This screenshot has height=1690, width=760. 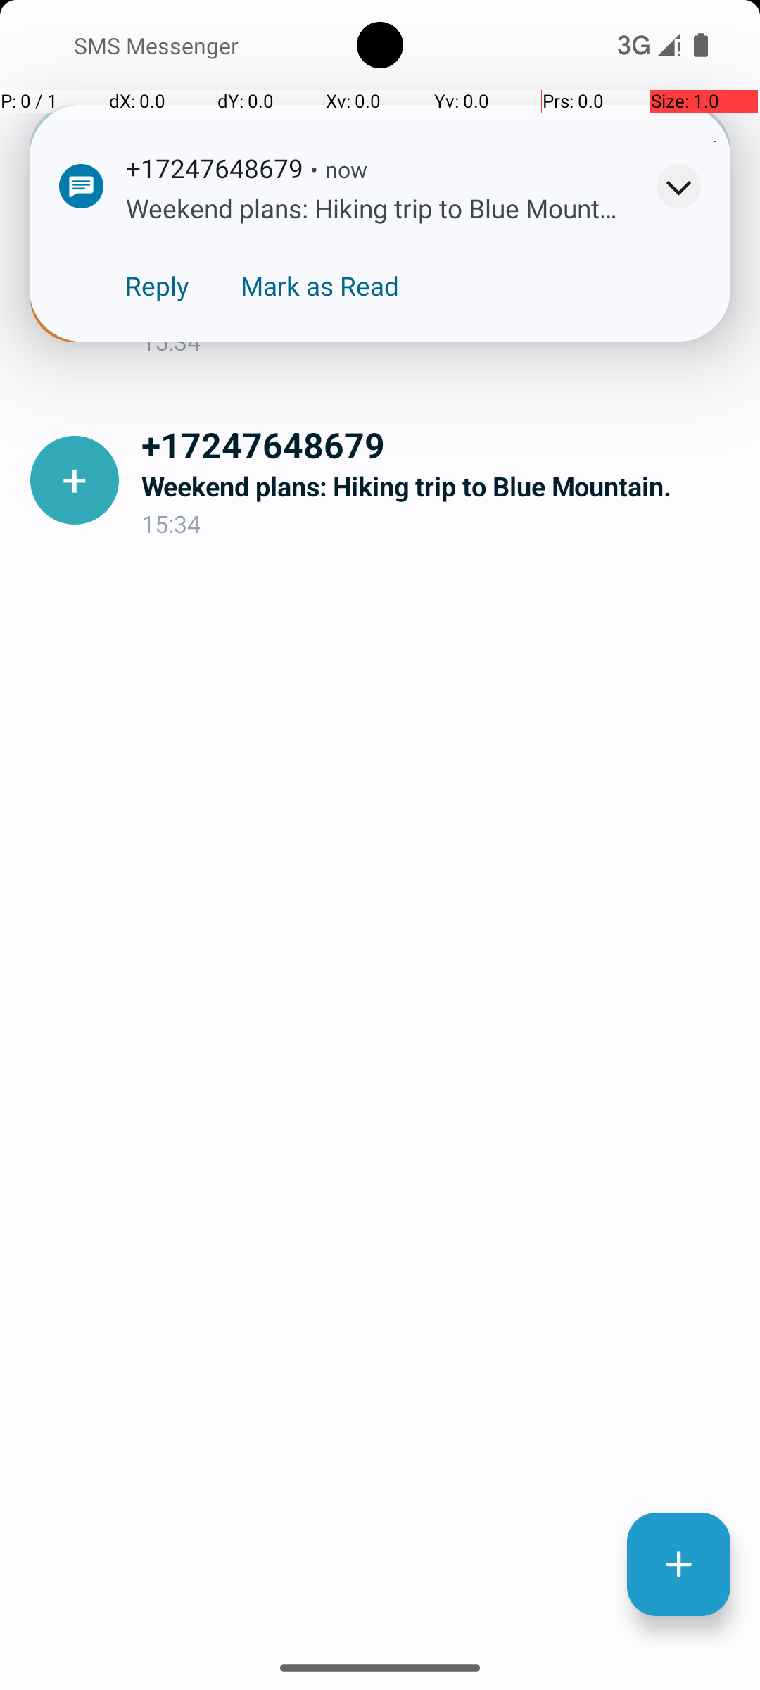 I want to click on Reply, so click(x=158, y=286).